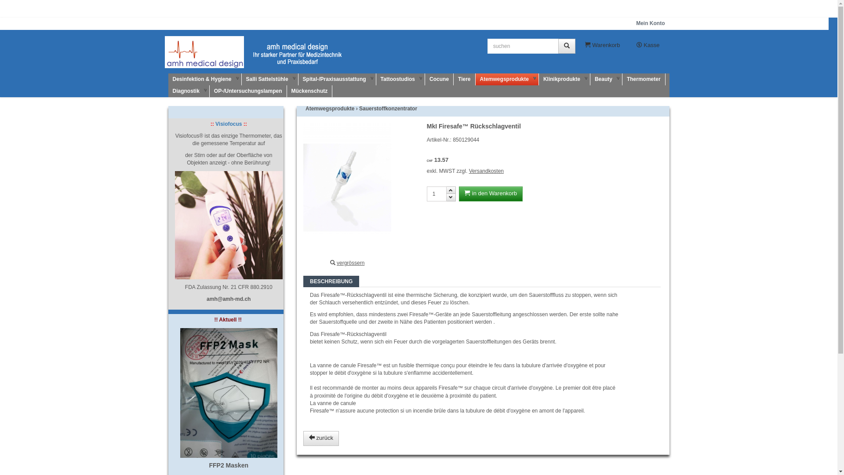 The width and height of the screenshot is (844, 475). What do you see at coordinates (229, 124) in the screenshot?
I see `Visiofocus` at bounding box center [229, 124].